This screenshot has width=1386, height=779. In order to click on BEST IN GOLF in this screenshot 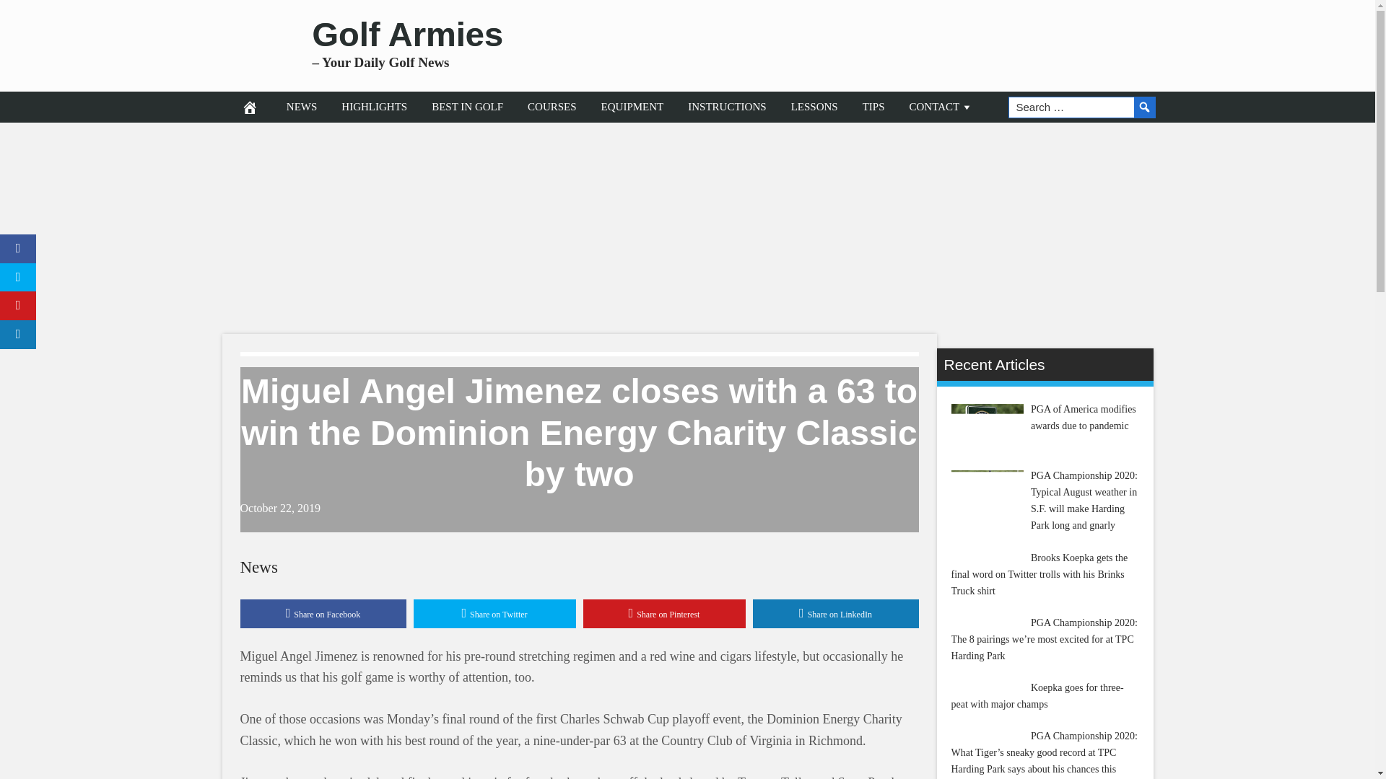, I will do `click(468, 107)`.